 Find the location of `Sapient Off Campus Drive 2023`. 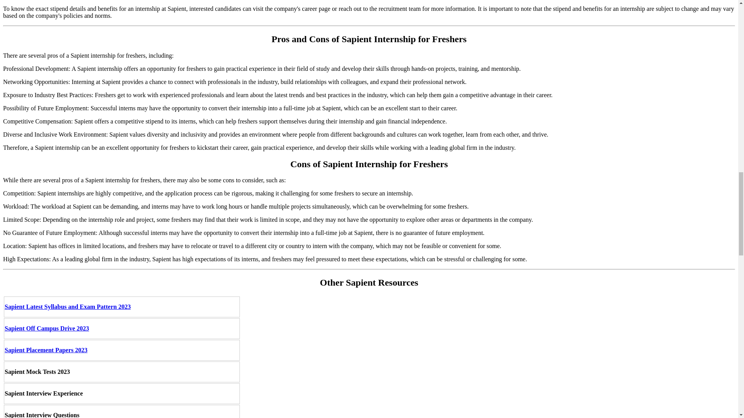

Sapient Off Campus Drive 2023 is located at coordinates (46, 328).